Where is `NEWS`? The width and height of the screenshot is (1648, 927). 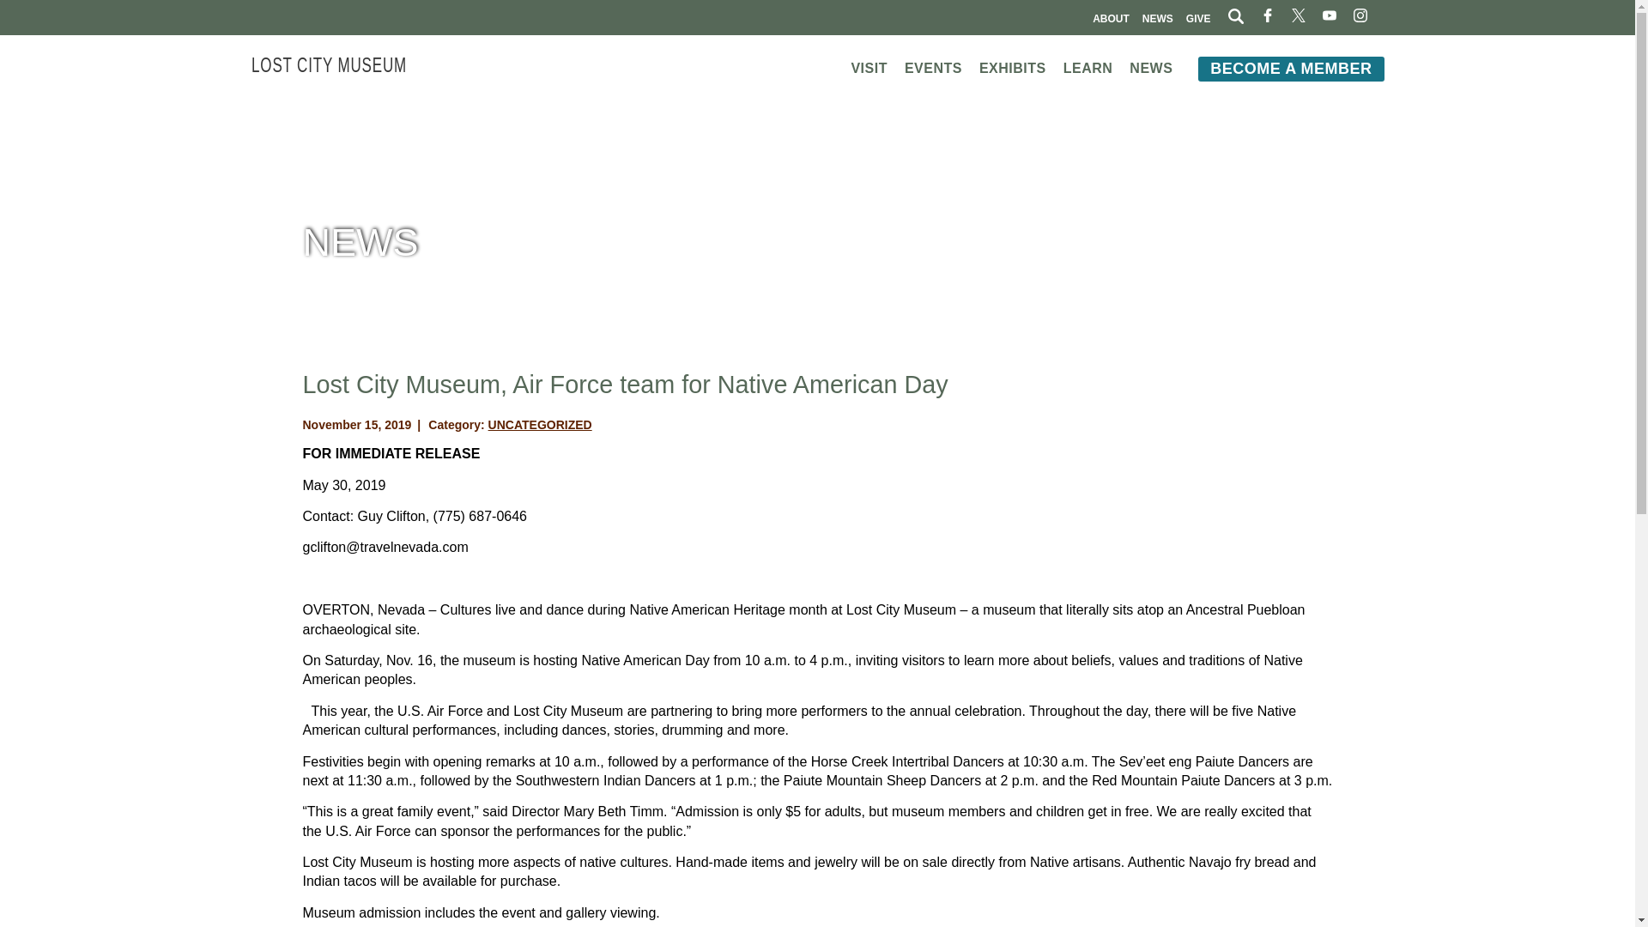 NEWS is located at coordinates (1150, 68).